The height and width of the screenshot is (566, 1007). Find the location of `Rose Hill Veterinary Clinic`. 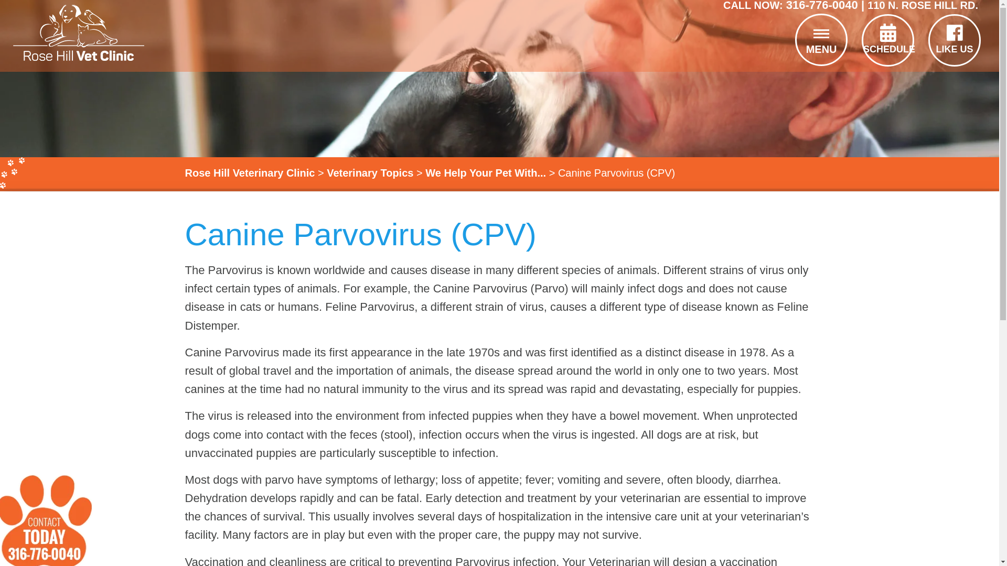

Rose Hill Veterinary Clinic is located at coordinates (249, 173).